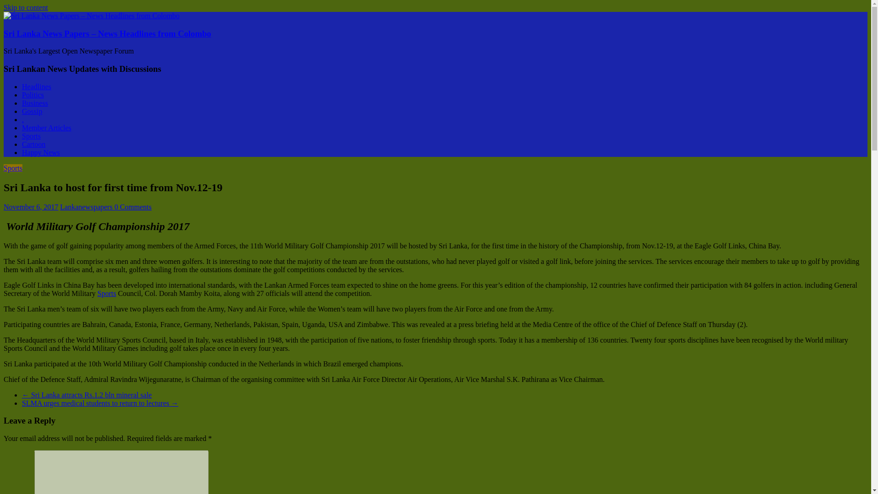 Image resolution: width=878 pixels, height=494 pixels. Describe the element at coordinates (88, 207) in the screenshot. I see `Lankanewspapers` at that location.